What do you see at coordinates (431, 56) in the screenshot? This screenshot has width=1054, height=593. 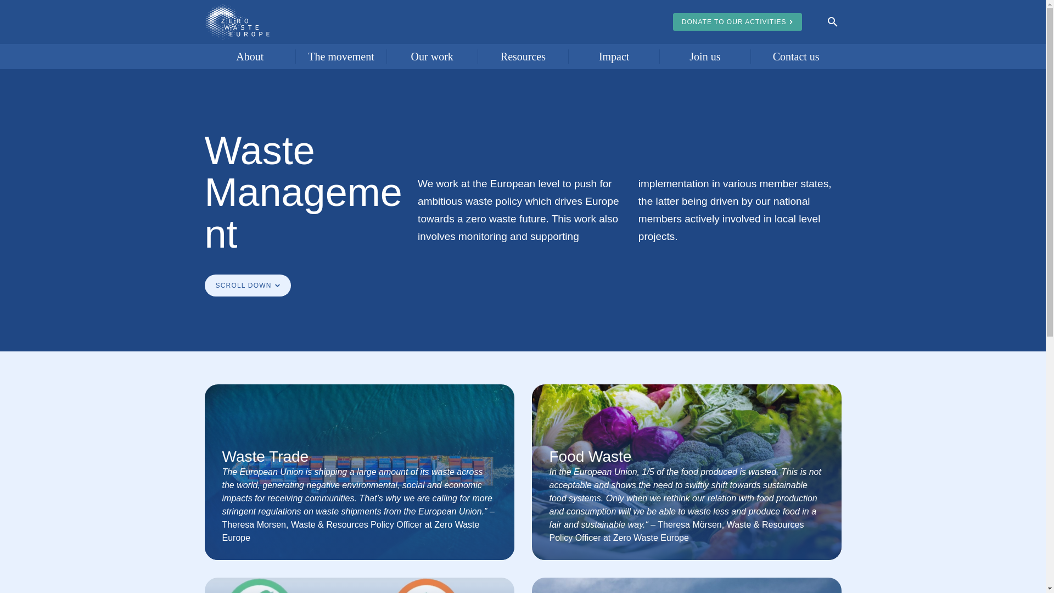 I see `Our work` at bounding box center [431, 56].